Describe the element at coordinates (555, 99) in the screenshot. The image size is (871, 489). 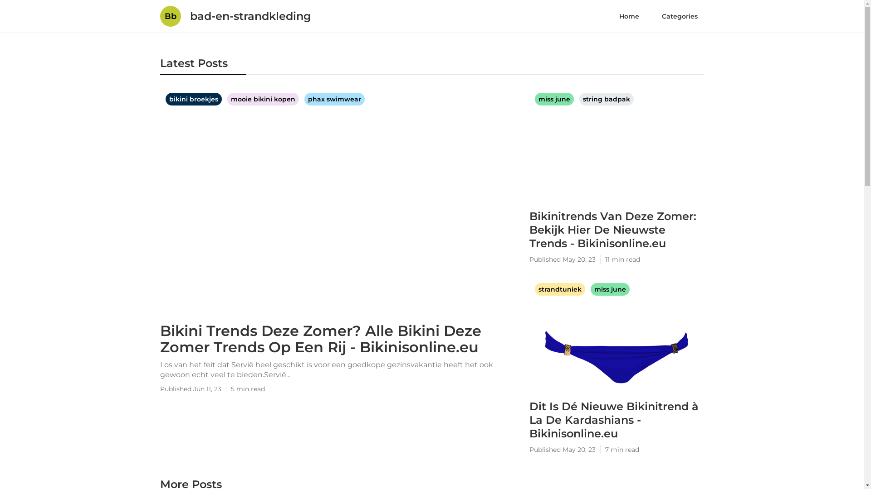
I see `miss june` at that location.